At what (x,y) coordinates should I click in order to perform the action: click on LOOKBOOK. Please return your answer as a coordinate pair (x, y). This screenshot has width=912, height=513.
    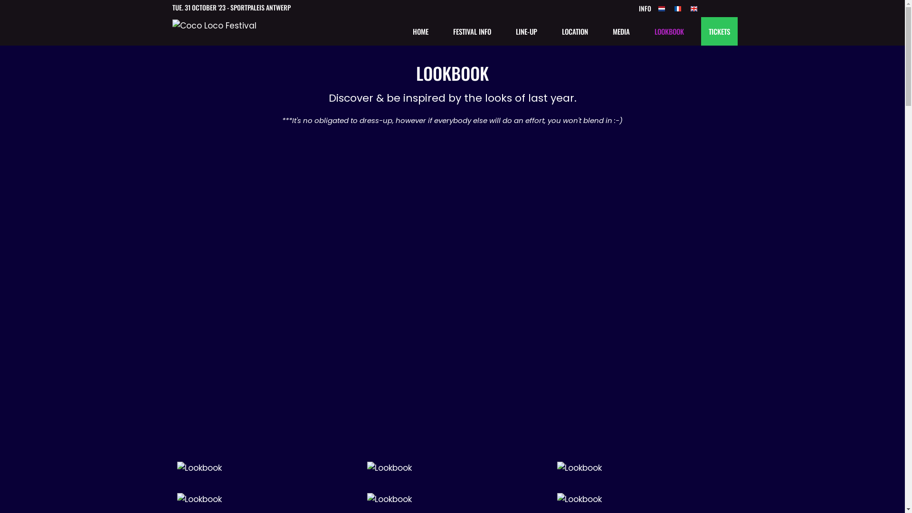
    Looking at the image, I should click on (669, 31).